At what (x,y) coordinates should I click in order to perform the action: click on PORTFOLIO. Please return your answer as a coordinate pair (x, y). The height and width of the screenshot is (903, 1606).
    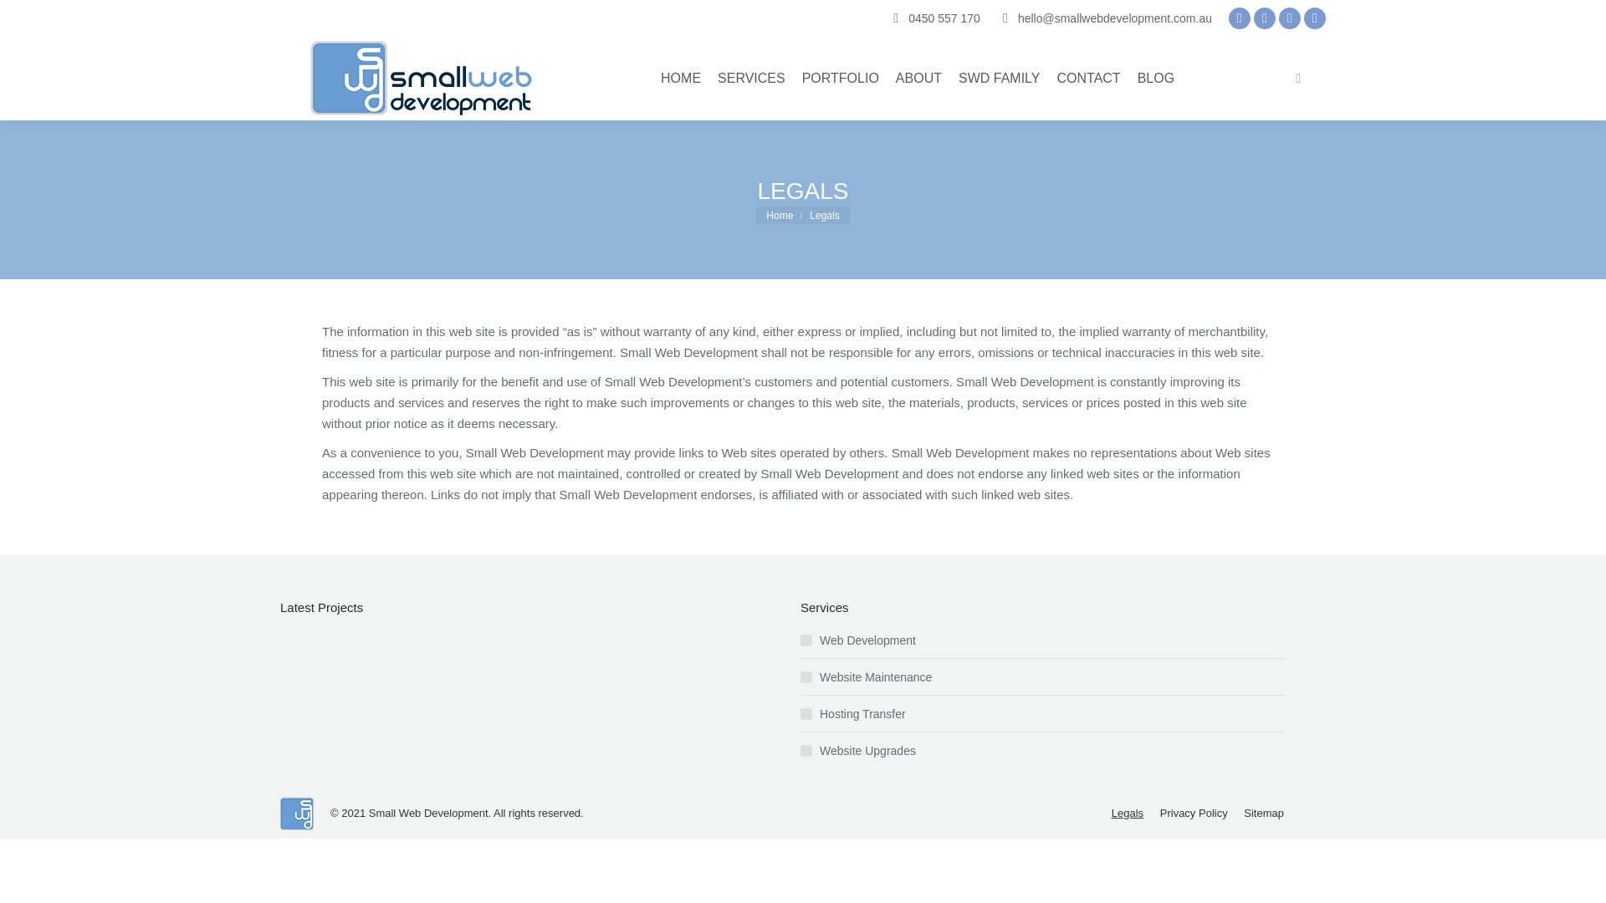
    Looking at the image, I should click on (840, 79).